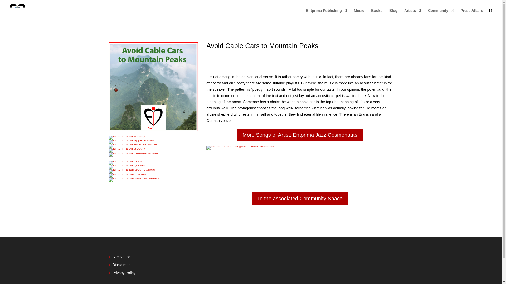 This screenshot has width=506, height=284. Describe the element at coordinates (134, 180) in the screenshot. I see `Entprima auf Amazon kaufen` at that location.